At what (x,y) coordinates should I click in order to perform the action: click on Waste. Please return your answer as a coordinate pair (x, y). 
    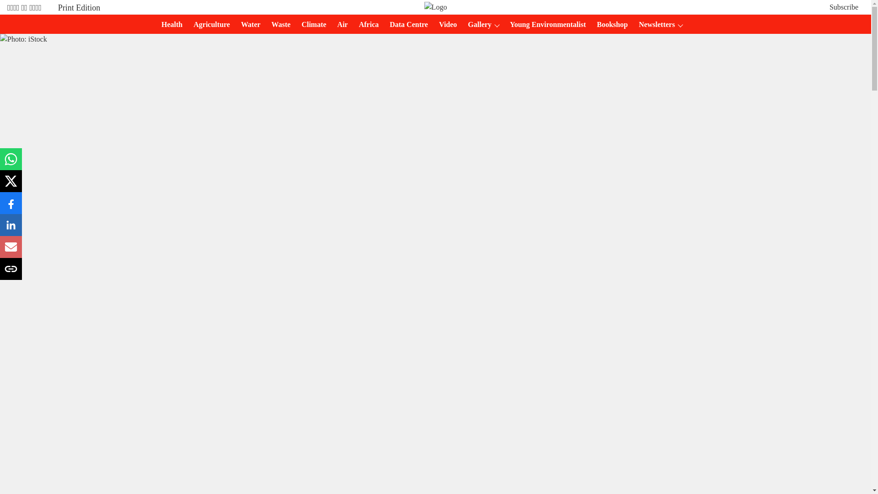
    Looking at the image, I should click on (278, 25).